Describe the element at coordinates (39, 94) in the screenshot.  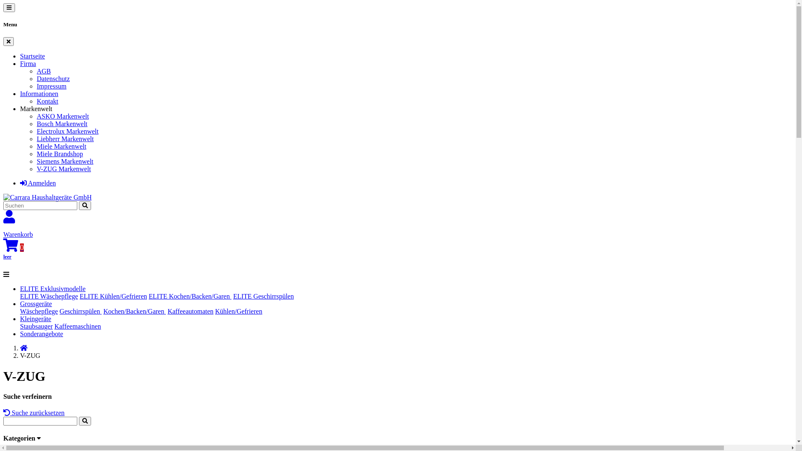
I see `Informationen` at that location.